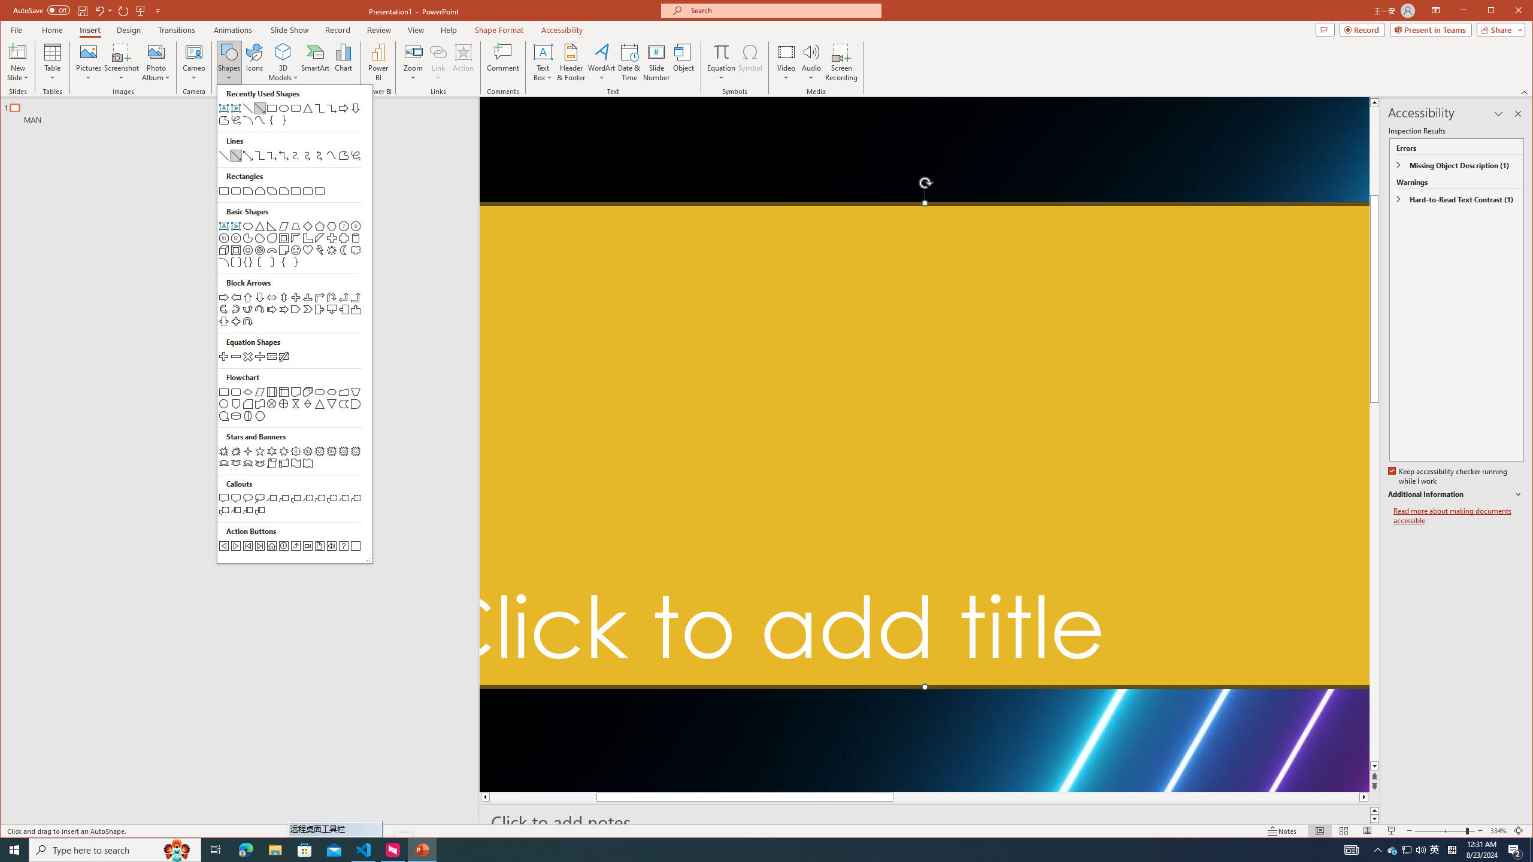 The width and height of the screenshot is (1533, 862). Describe the element at coordinates (1531, 850) in the screenshot. I see `Show desktop` at that location.